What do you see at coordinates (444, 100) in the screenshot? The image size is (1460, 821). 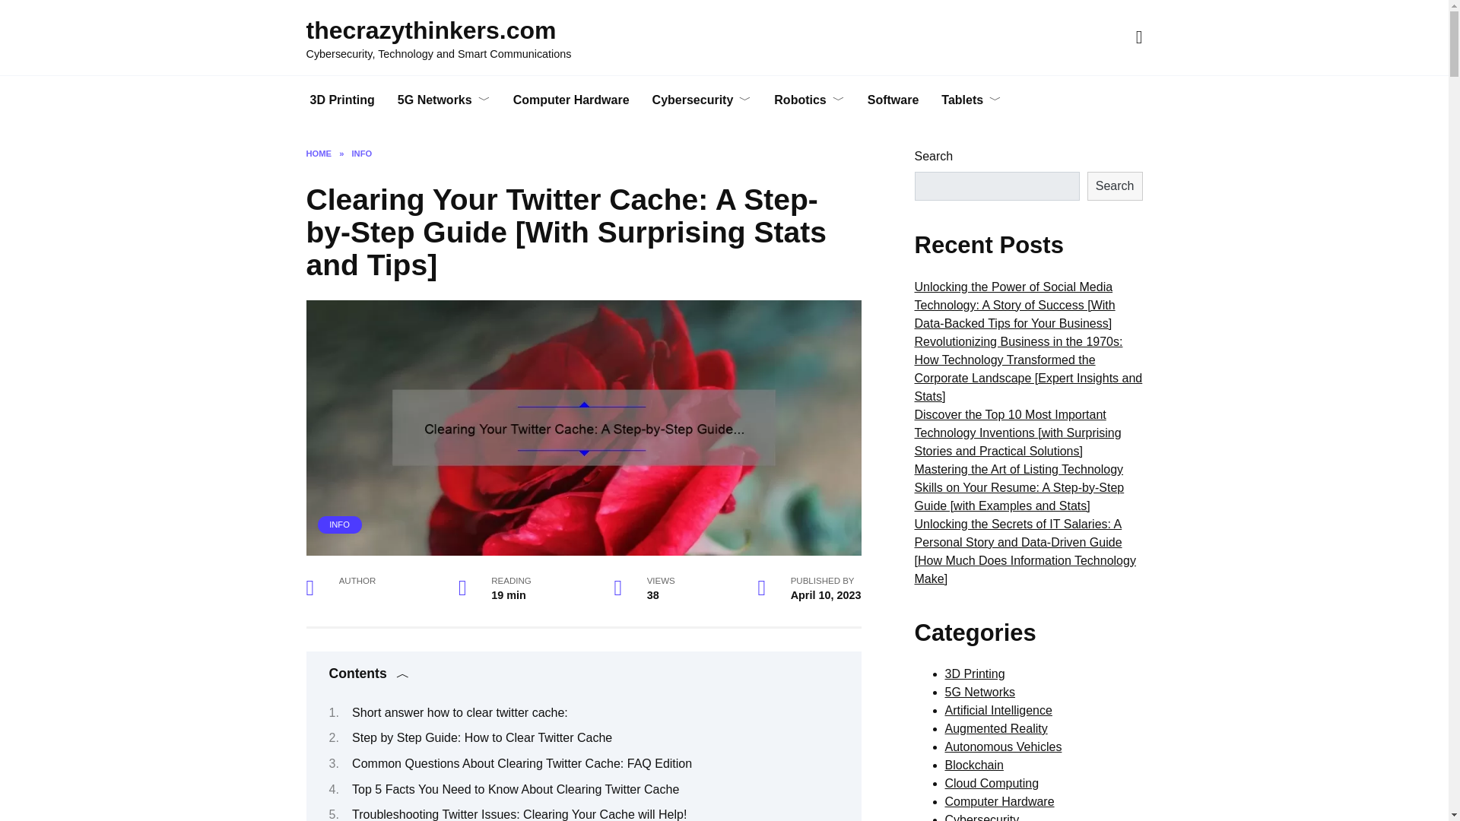 I see `5G Networks` at bounding box center [444, 100].